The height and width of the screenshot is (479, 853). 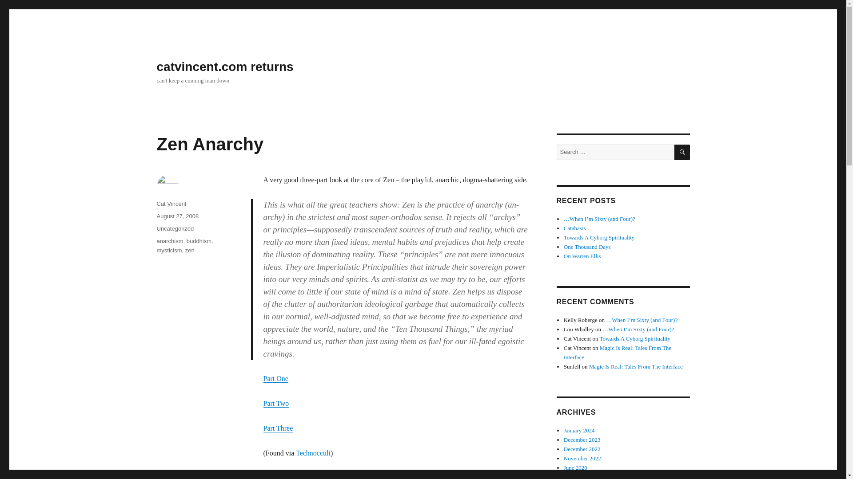 What do you see at coordinates (170, 240) in the screenshot?
I see `anarchism` at bounding box center [170, 240].